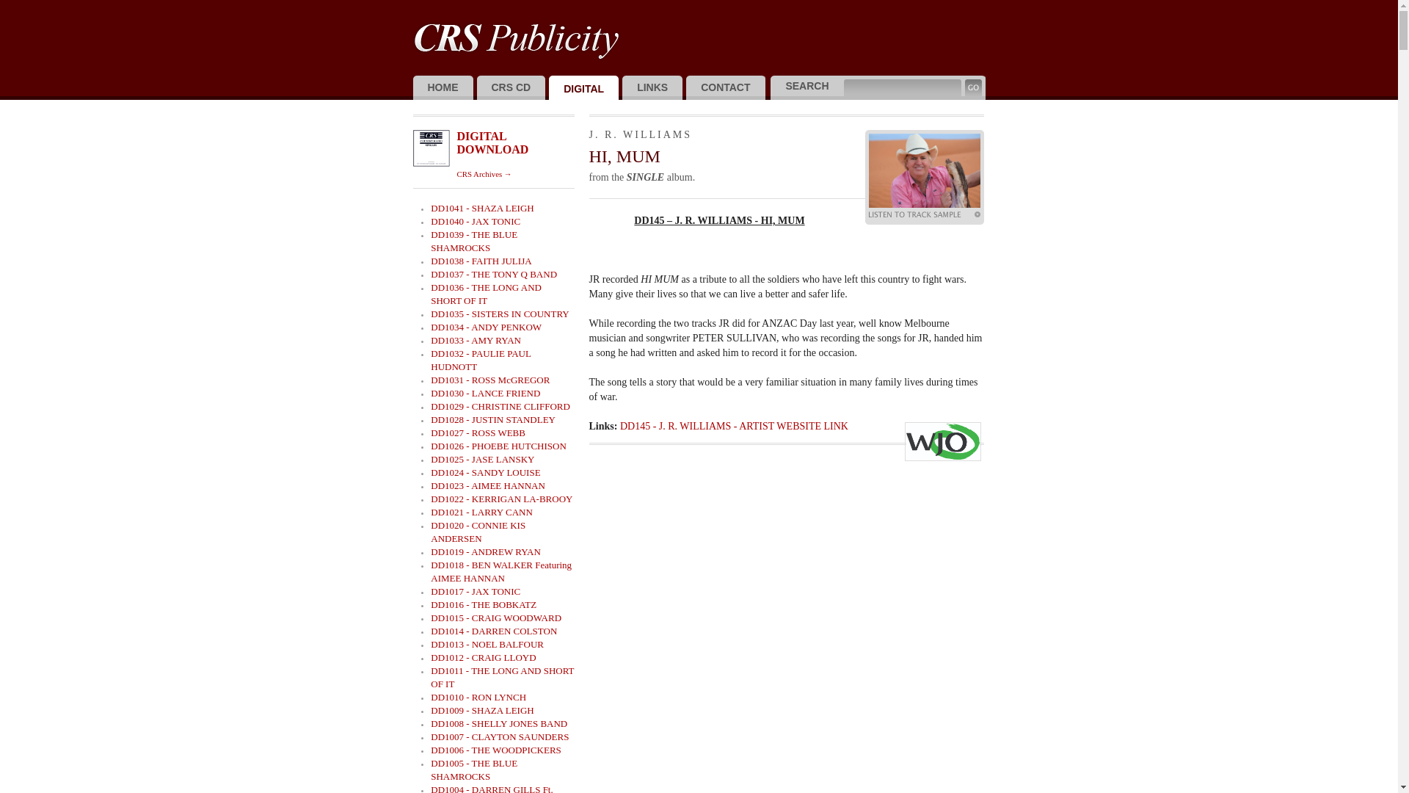  I want to click on DD1024 - SANDY LOUISE, so click(486, 473).